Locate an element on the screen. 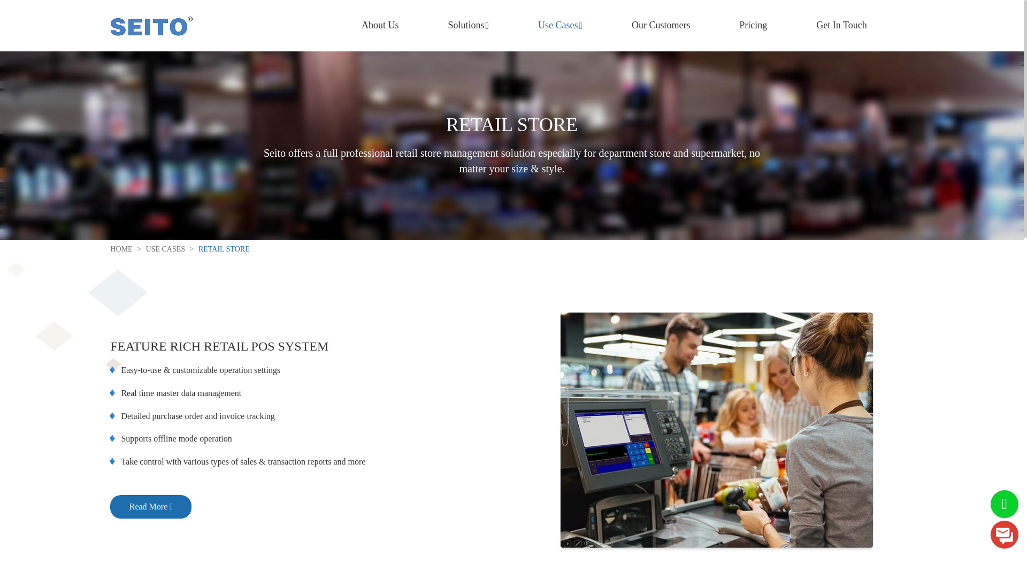 The image size is (1027, 578). Home is located at coordinates (121, 249).